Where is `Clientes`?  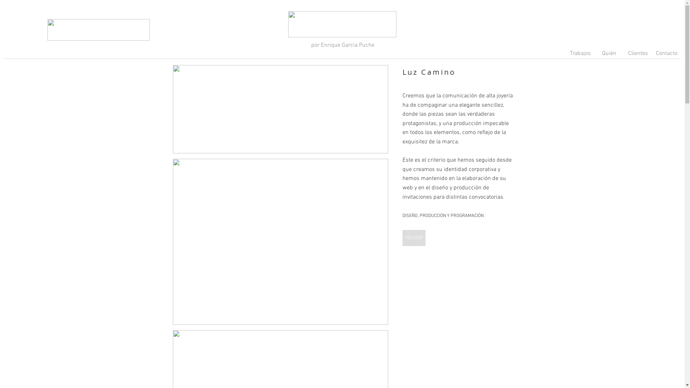
Clientes is located at coordinates (638, 56).